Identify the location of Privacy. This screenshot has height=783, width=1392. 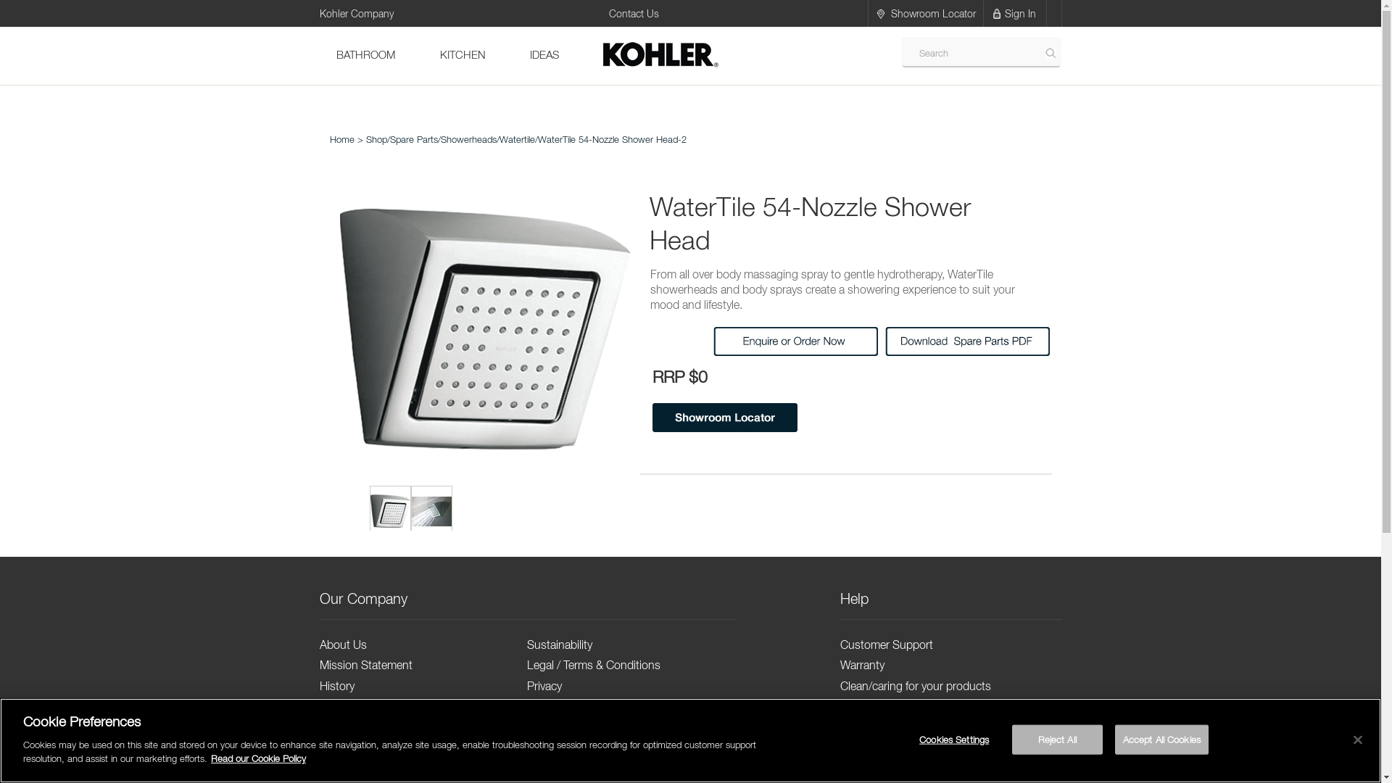
(544, 686).